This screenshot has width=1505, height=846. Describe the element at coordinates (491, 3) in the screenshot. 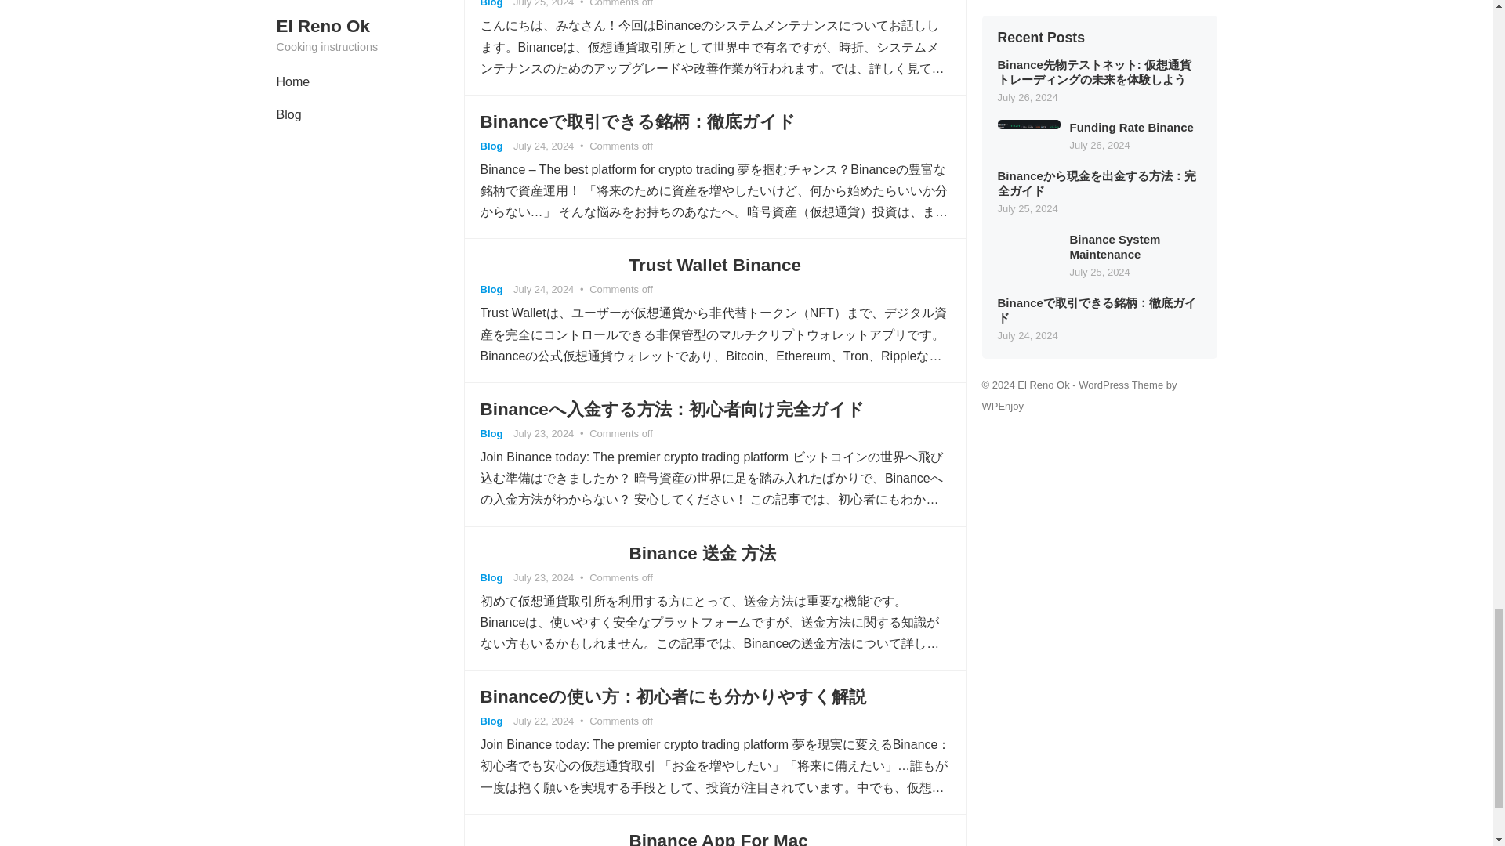

I see `Blog` at that location.